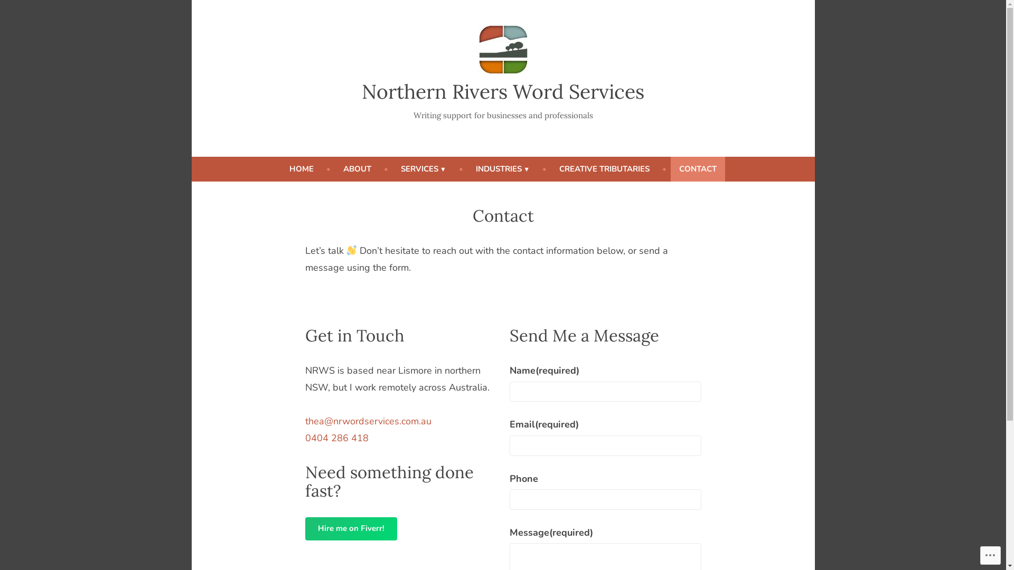  What do you see at coordinates (503, 91) in the screenshot?
I see `Northern Rivers Word Services` at bounding box center [503, 91].